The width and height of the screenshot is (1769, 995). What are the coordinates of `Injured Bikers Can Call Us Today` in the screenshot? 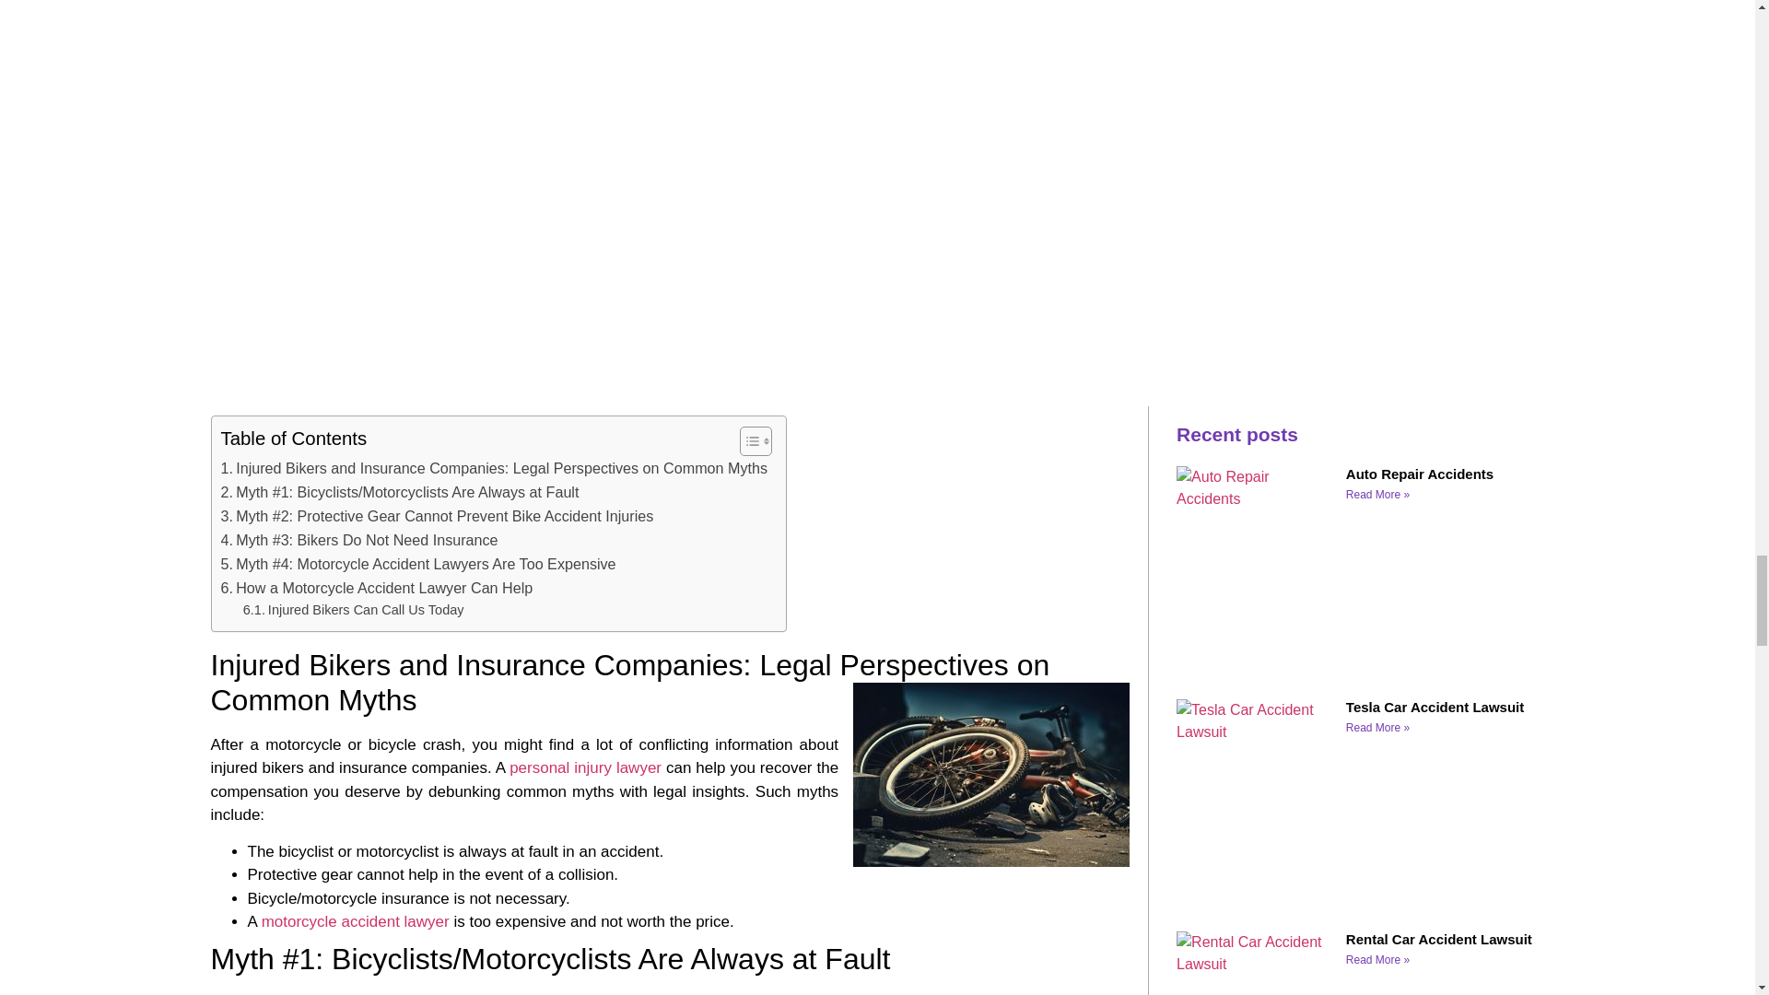 It's located at (354, 610).